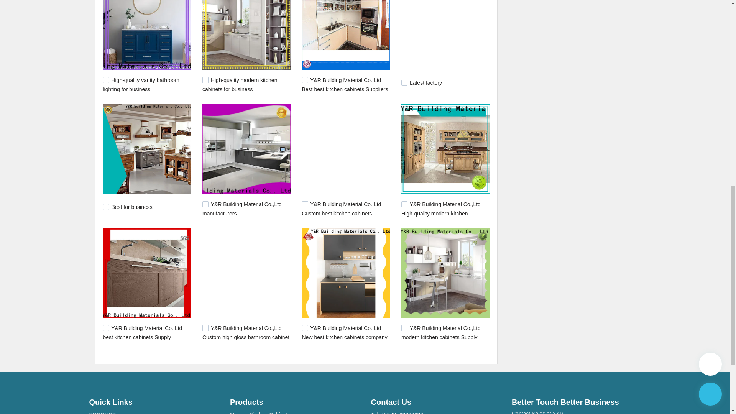 This screenshot has width=736, height=414. What do you see at coordinates (205, 204) in the screenshot?
I see `4320` at bounding box center [205, 204].